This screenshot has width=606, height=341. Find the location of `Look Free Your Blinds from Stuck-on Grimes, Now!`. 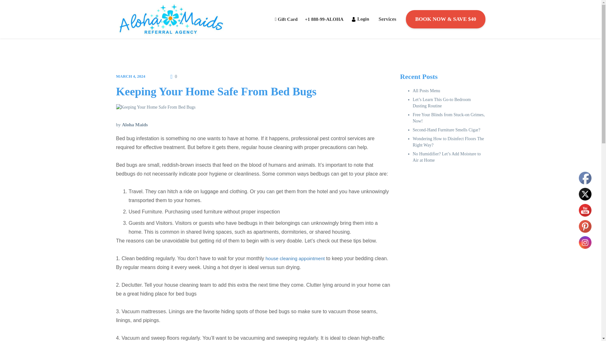

Look Free Your Blinds from Stuck-on Grimes, Now! is located at coordinates (449, 118).